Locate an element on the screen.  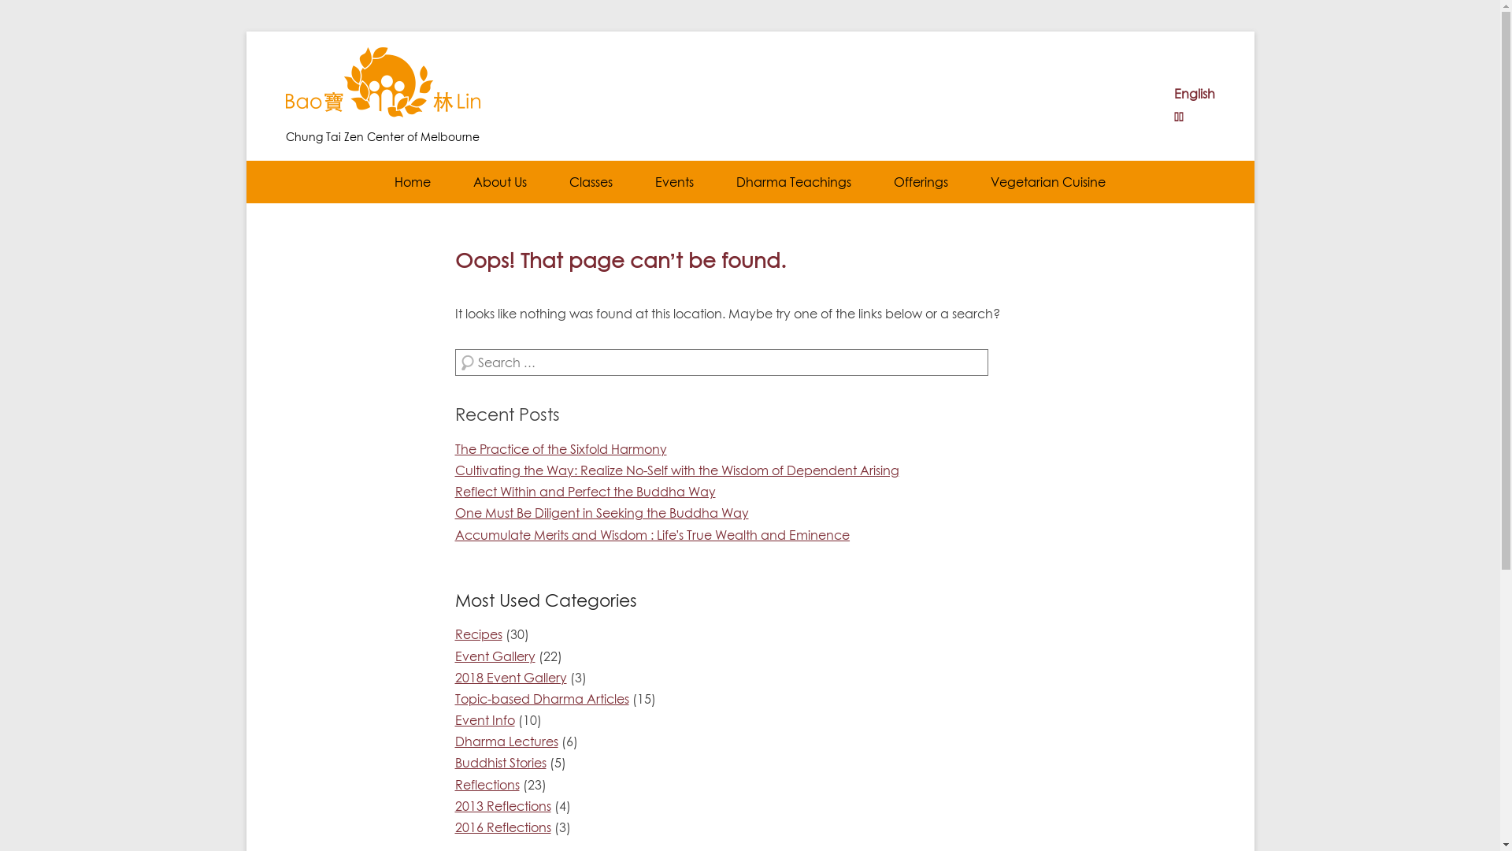
Dharma Teachings is located at coordinates (794, 182).